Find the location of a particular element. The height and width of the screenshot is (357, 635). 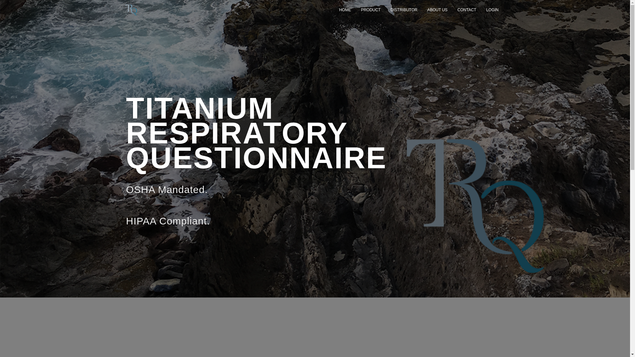

DISTRIBUTOR is located at coordinates (403, 10).